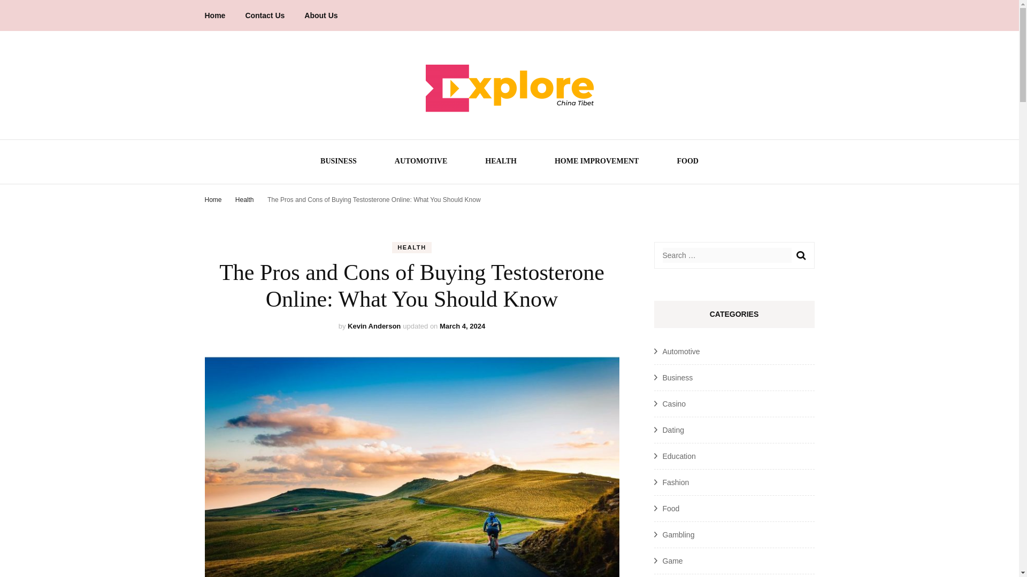  What do you see at coordinates (800, 255) in the screenshot?
I see `Search` at bounding box center [800, 255].